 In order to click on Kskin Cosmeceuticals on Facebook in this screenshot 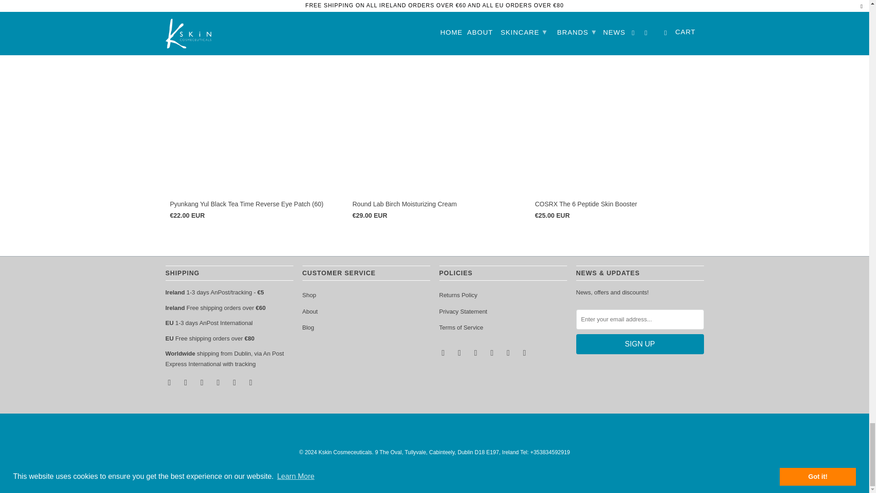, I will do `click(186, 382)`.